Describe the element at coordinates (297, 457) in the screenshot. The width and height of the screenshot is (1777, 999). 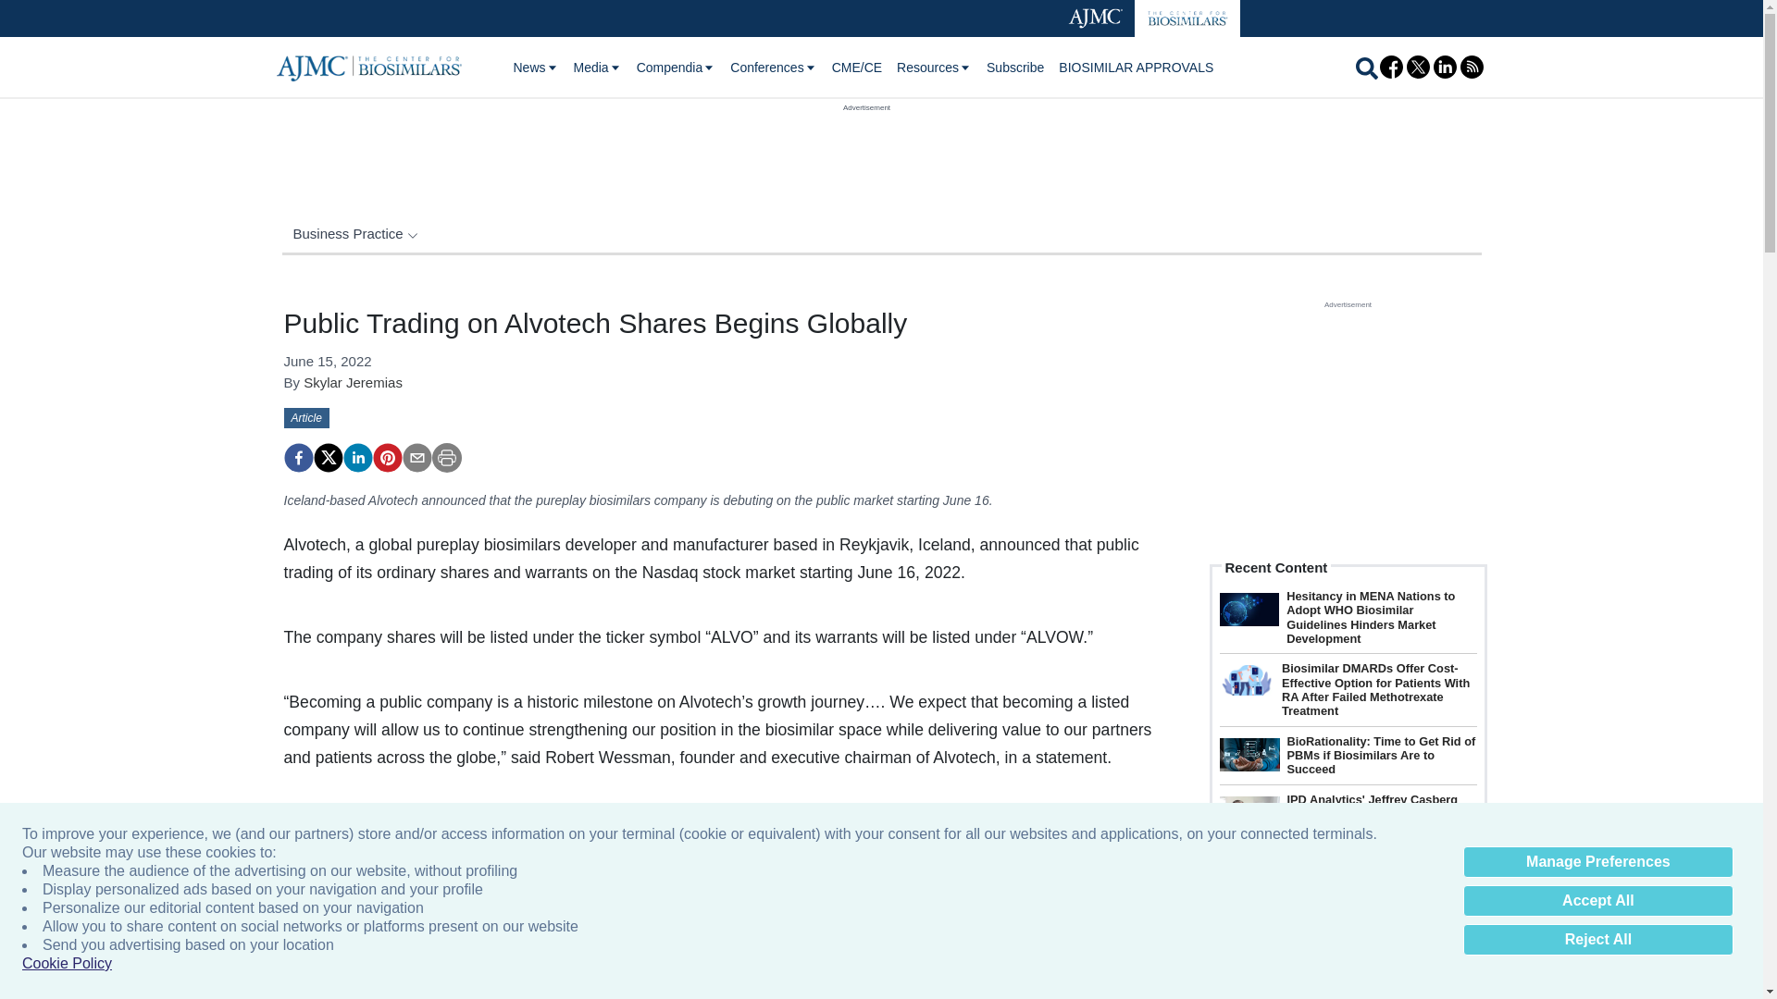
I see `Public Trading on Alvotech Shares Begins Globally` at that location.